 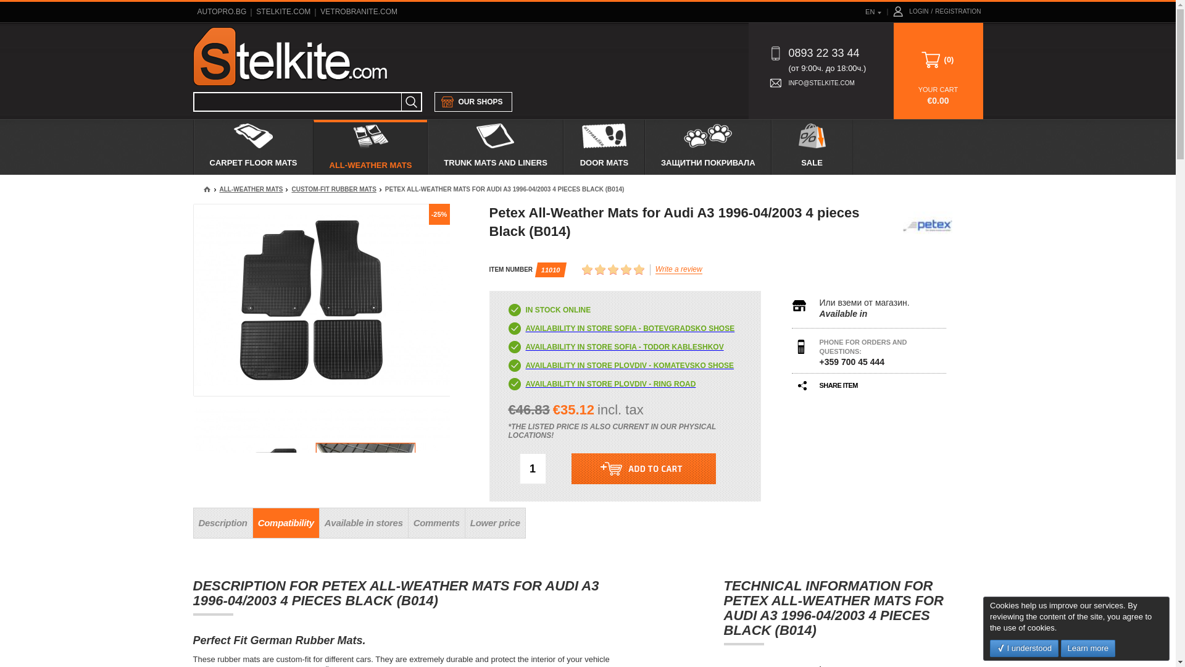 I want to click on Trunk mats and liners, so click(x=495, y=147).